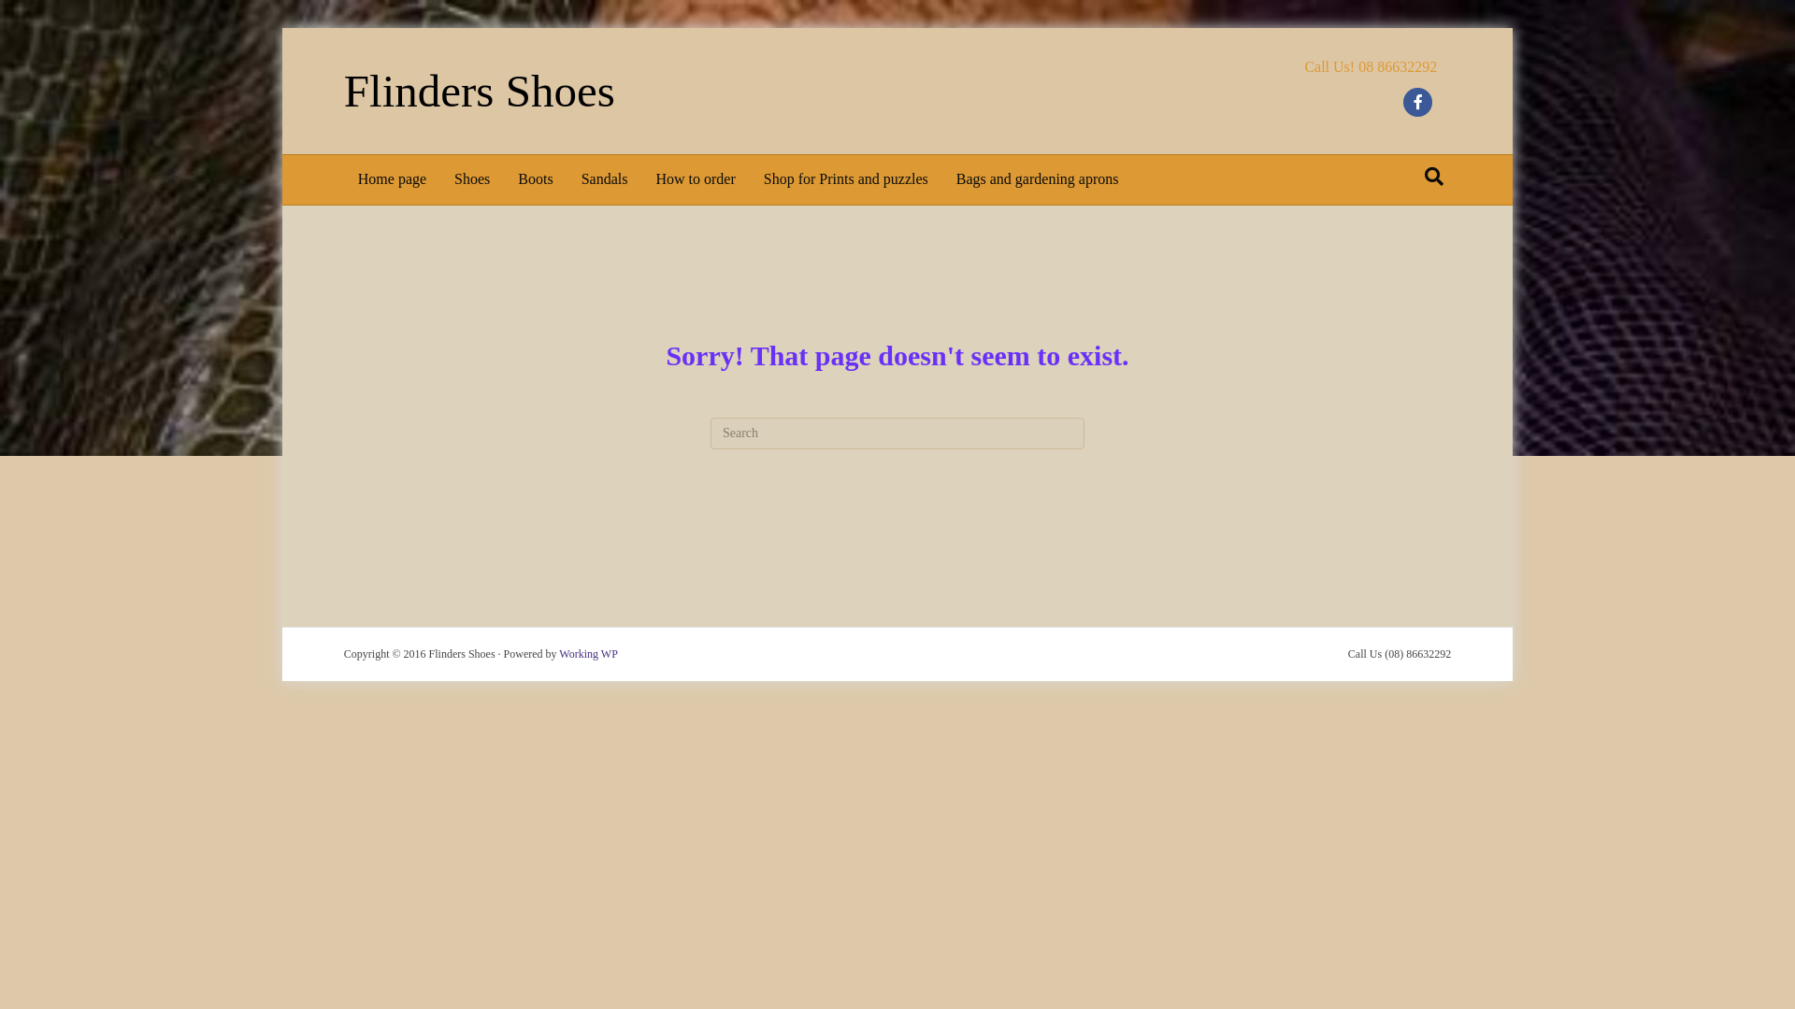 Image resolution: width=1795 pixels, height=1009 pixels. What do you see at coordinates (897, 433) in the screenshot?
I see `Type and press Enter to search.` at bounding box center [897, 433].